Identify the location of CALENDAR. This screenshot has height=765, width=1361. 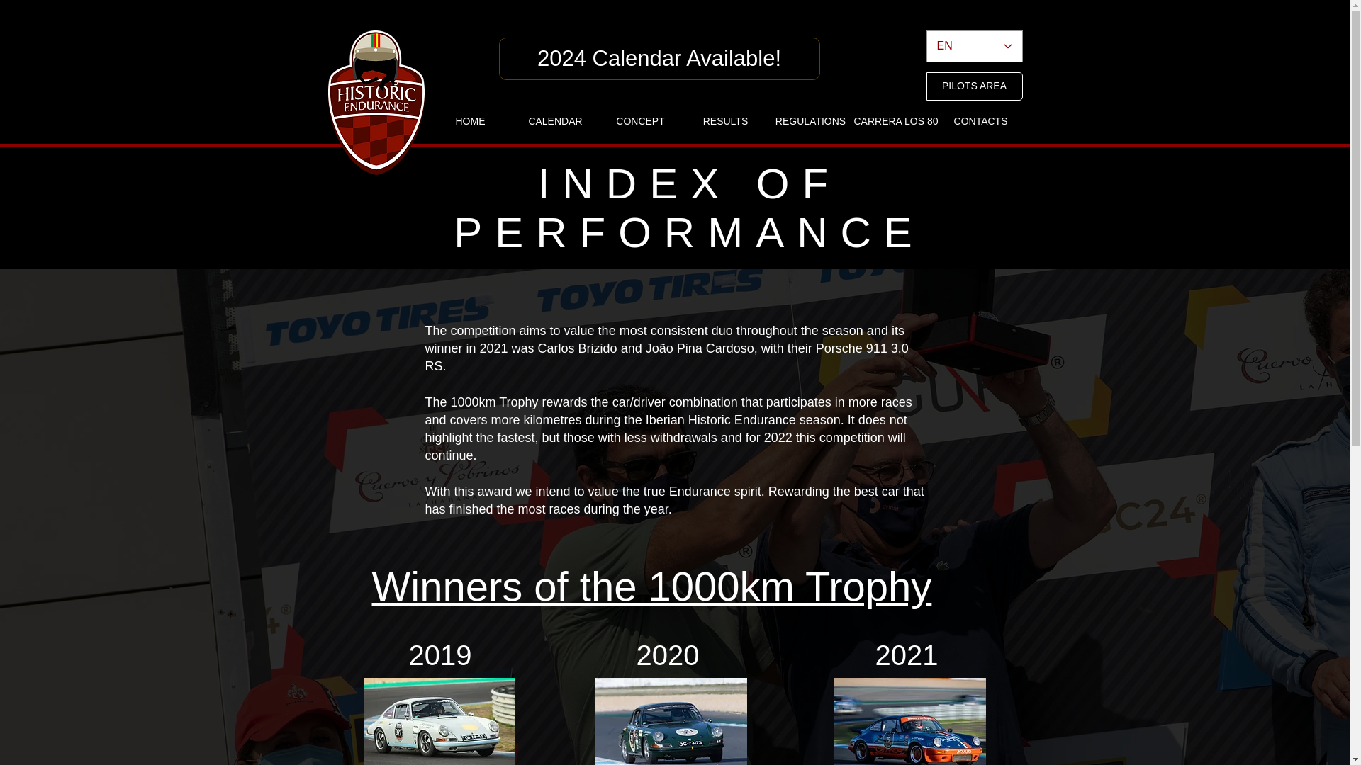
(554, 122).